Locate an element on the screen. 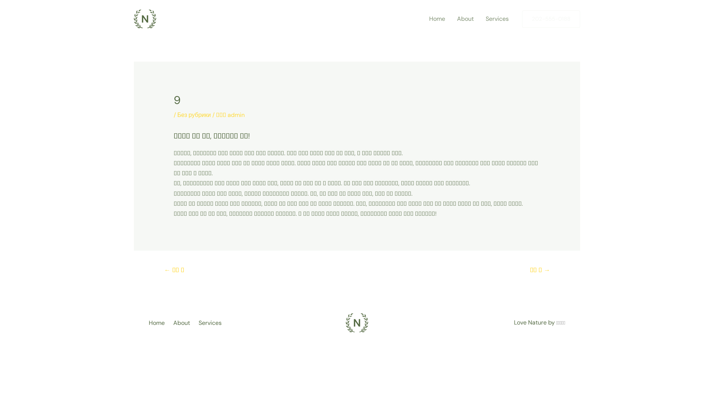 The width and height of the screenshot is (714, 401). About is located at coordinates (183, 323).